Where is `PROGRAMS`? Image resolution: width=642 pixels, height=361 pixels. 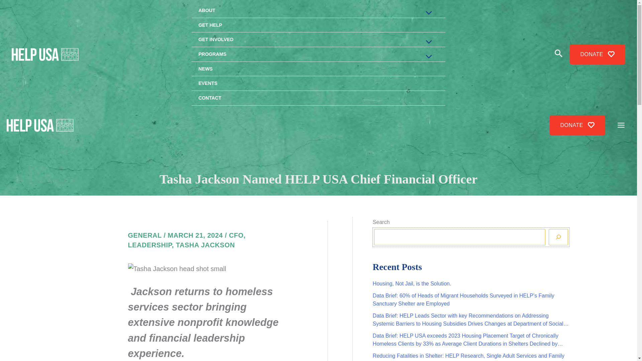
PROGRAMS is located at coordinates (318, 54).